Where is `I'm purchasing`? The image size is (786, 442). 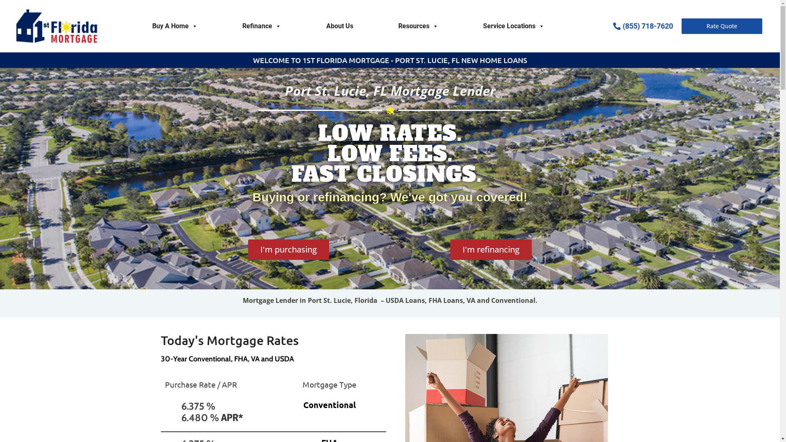 I'm purchasing is located at coordinates (289, 250).